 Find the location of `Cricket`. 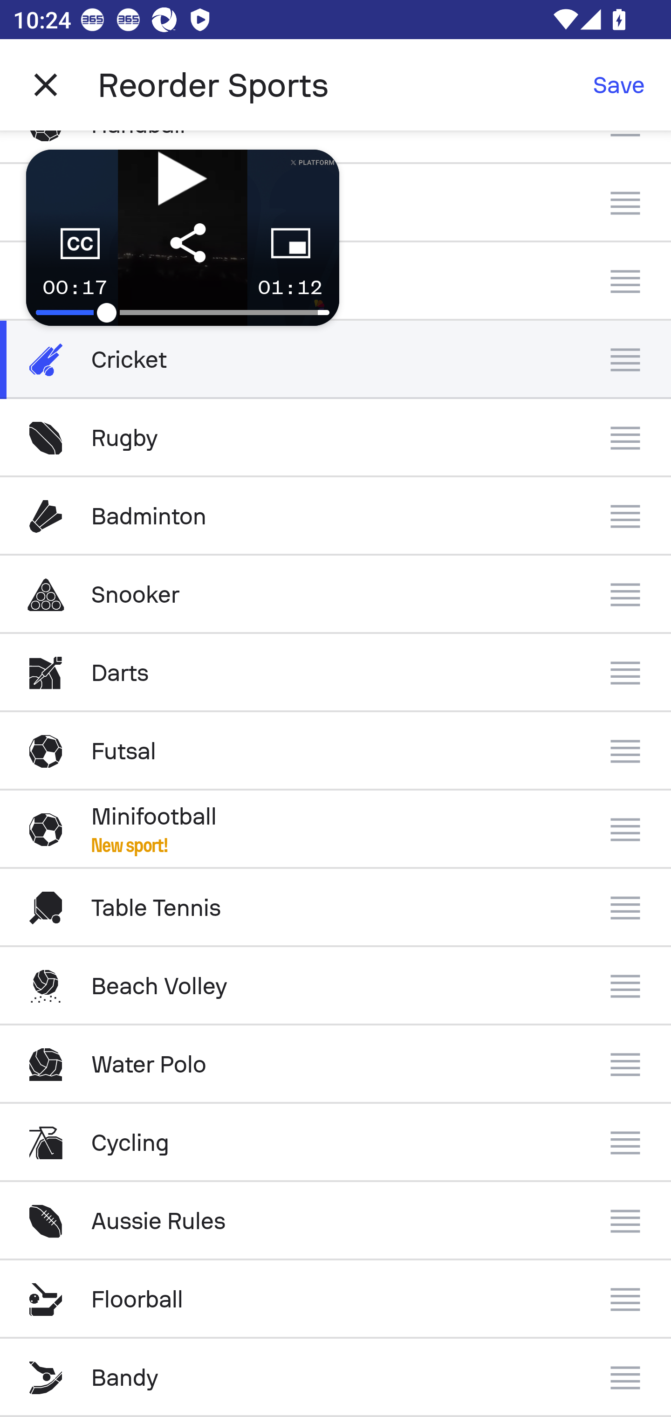

Cricket is located at coordinates (335, 360).